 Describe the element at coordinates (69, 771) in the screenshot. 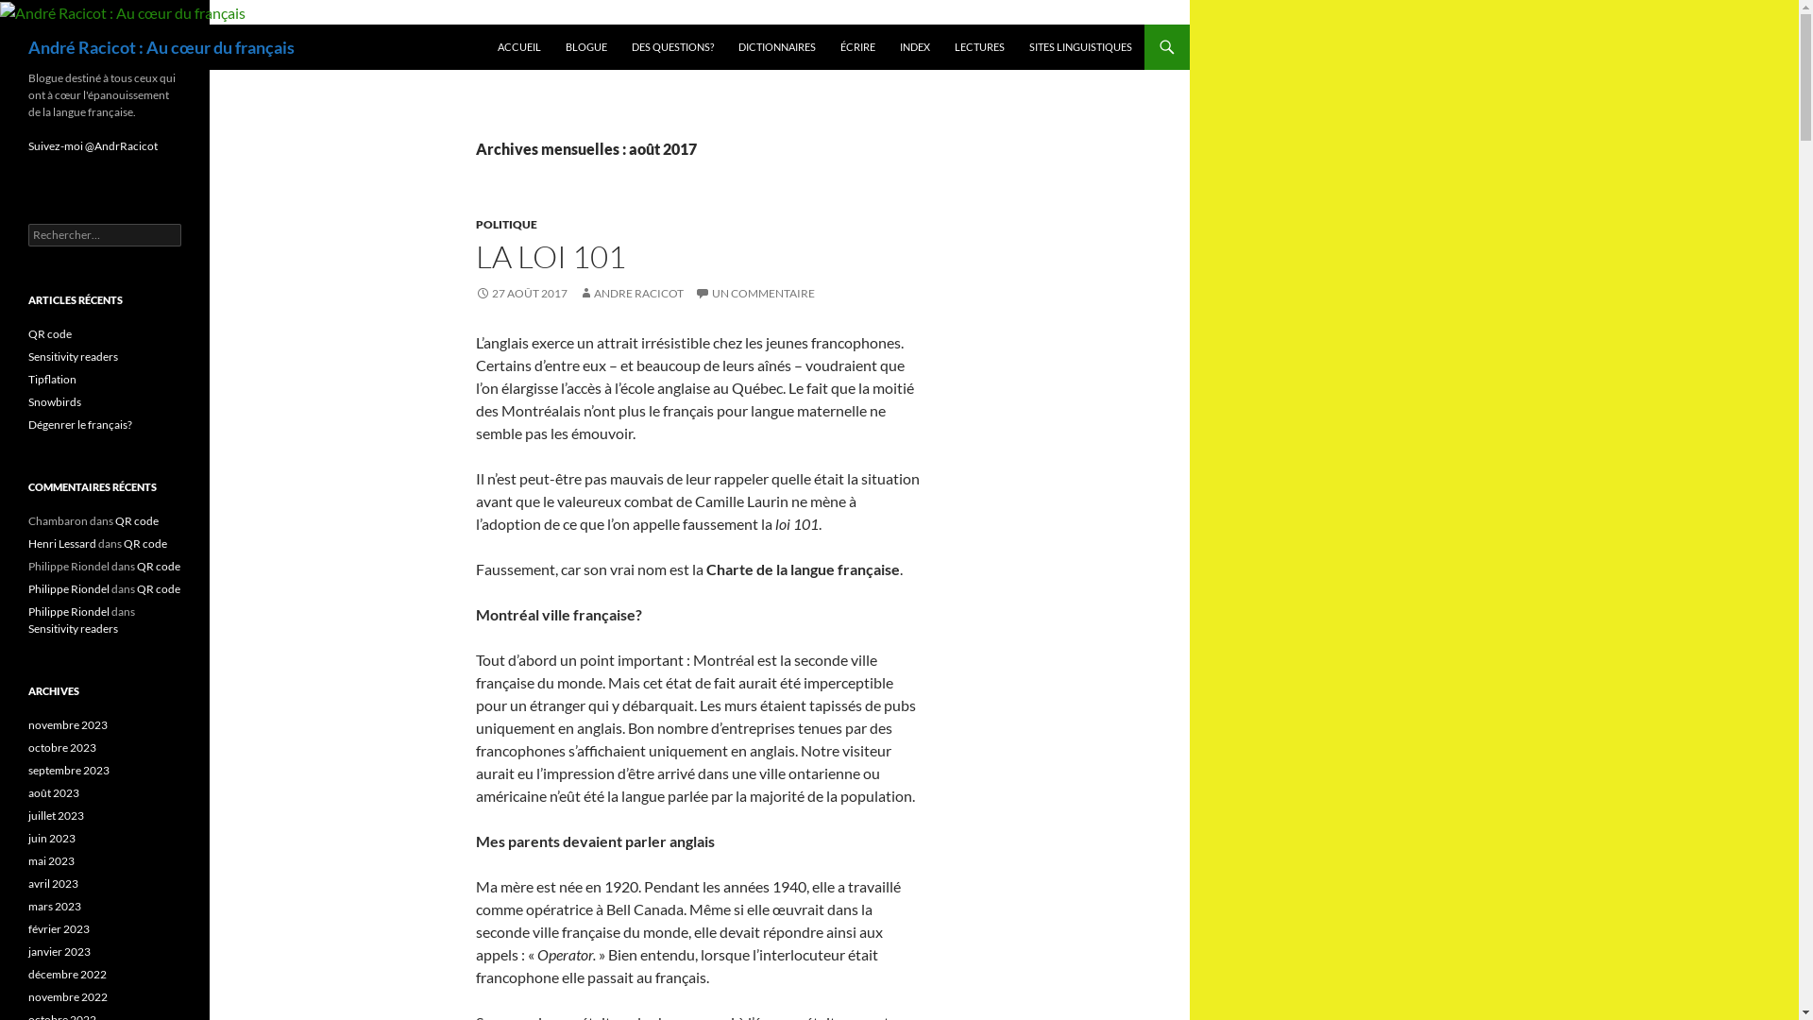

I see `septembre 2023` at that location.